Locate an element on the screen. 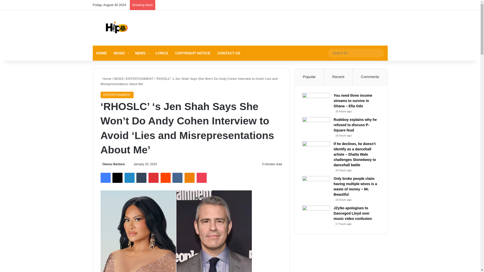 Image resolution: width=484 pixels, height=272 pixels. Pinterest is located at coordinates (154, 178).